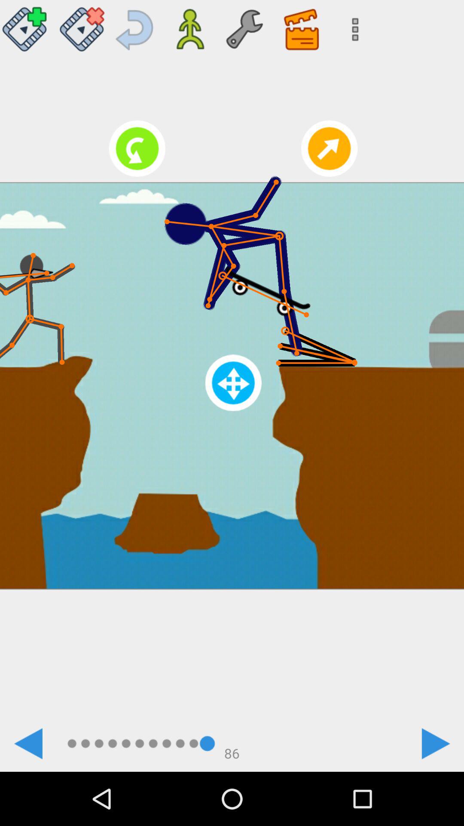 Image resolution: width=464 pixels, height=826 pixels. What do you see at coordinates (352, 26) in the screenshot?
I see `tap icon at the top right corner` at bounding box center [352, 26].